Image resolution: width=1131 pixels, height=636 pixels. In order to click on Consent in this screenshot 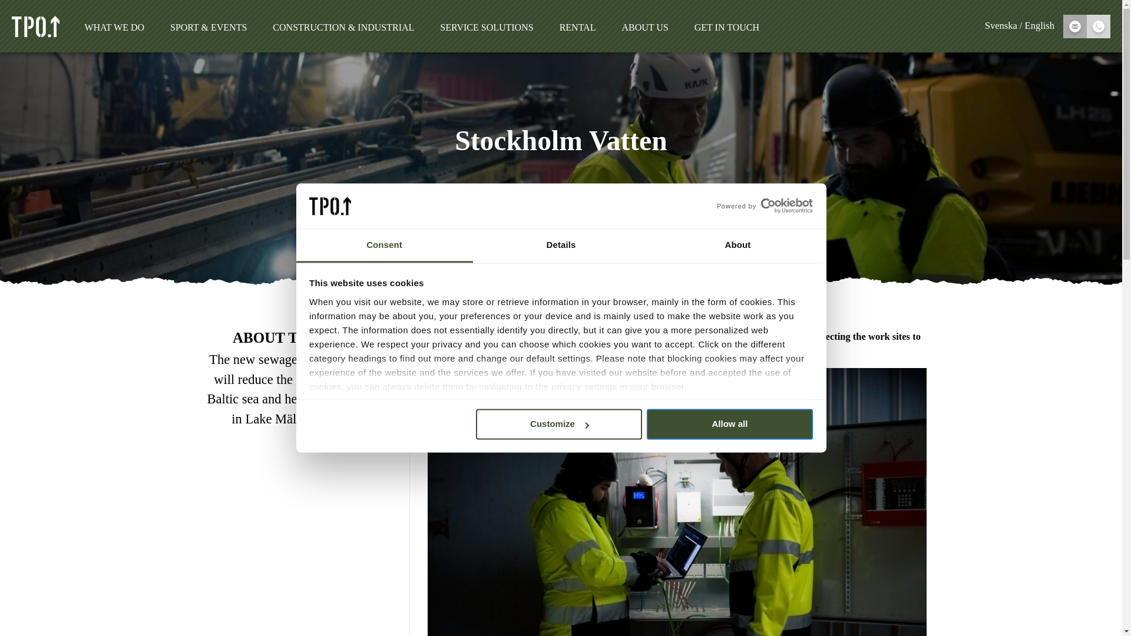, I will do `click(384, 246)`.